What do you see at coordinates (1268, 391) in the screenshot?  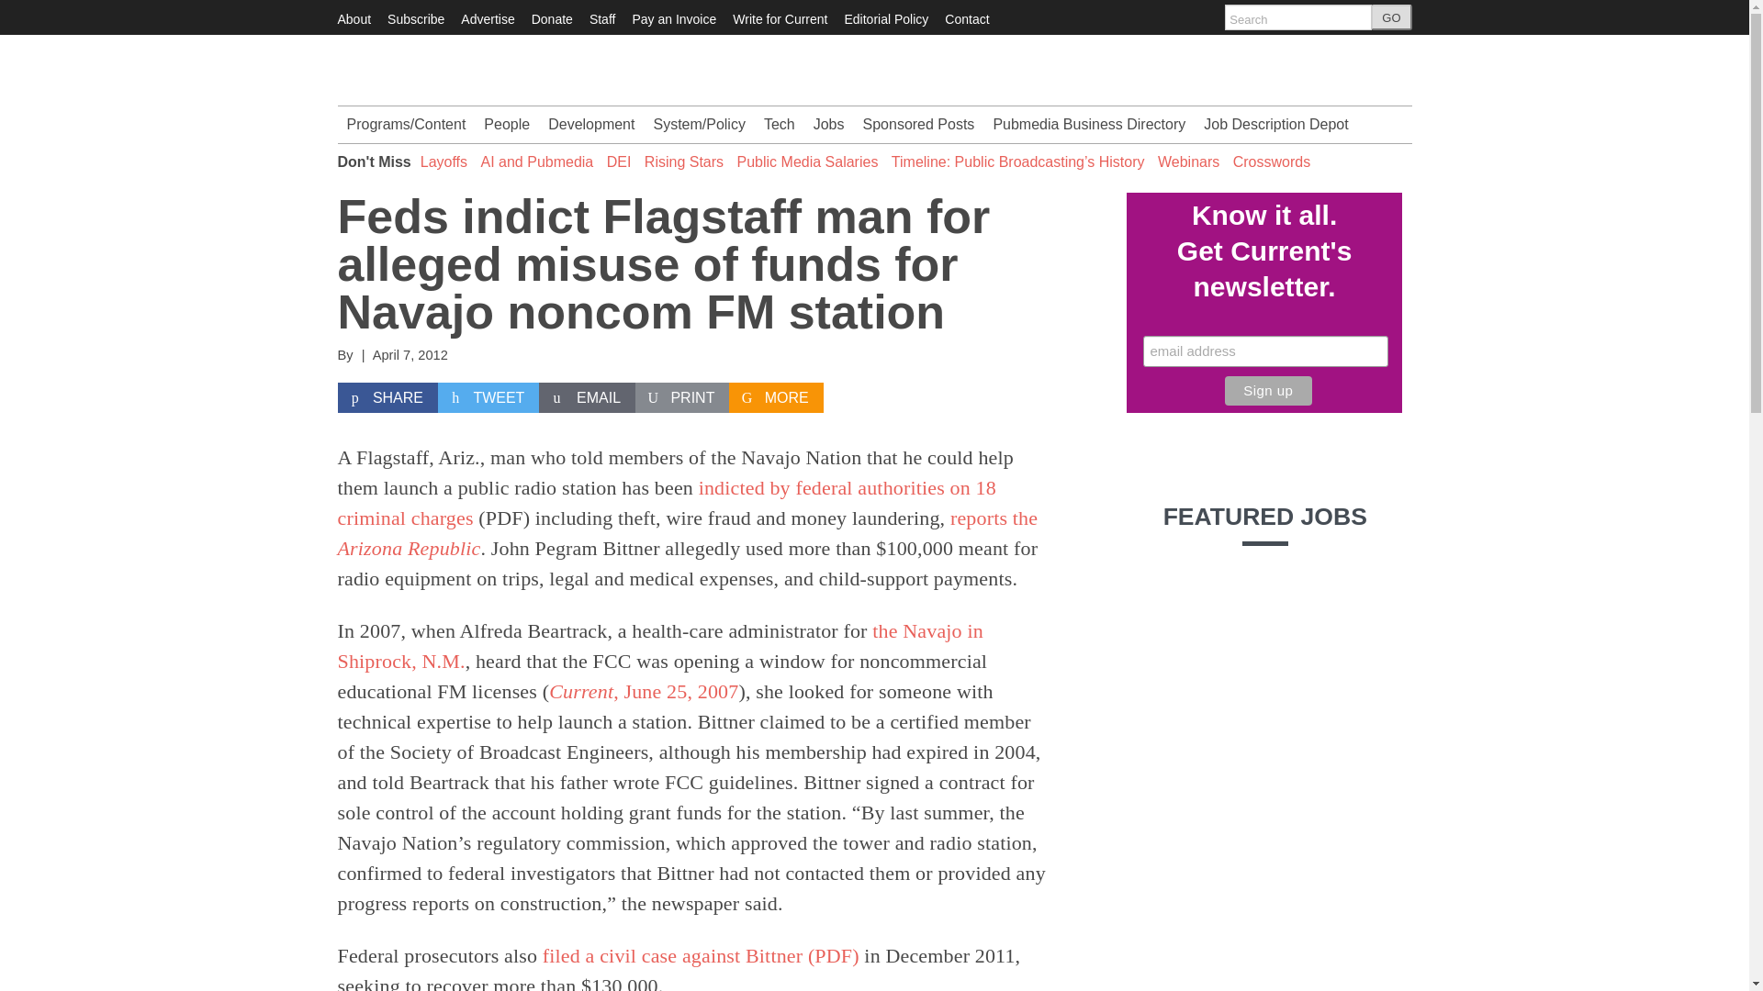 I see `Sign up` at bounding box center [1268, 391].